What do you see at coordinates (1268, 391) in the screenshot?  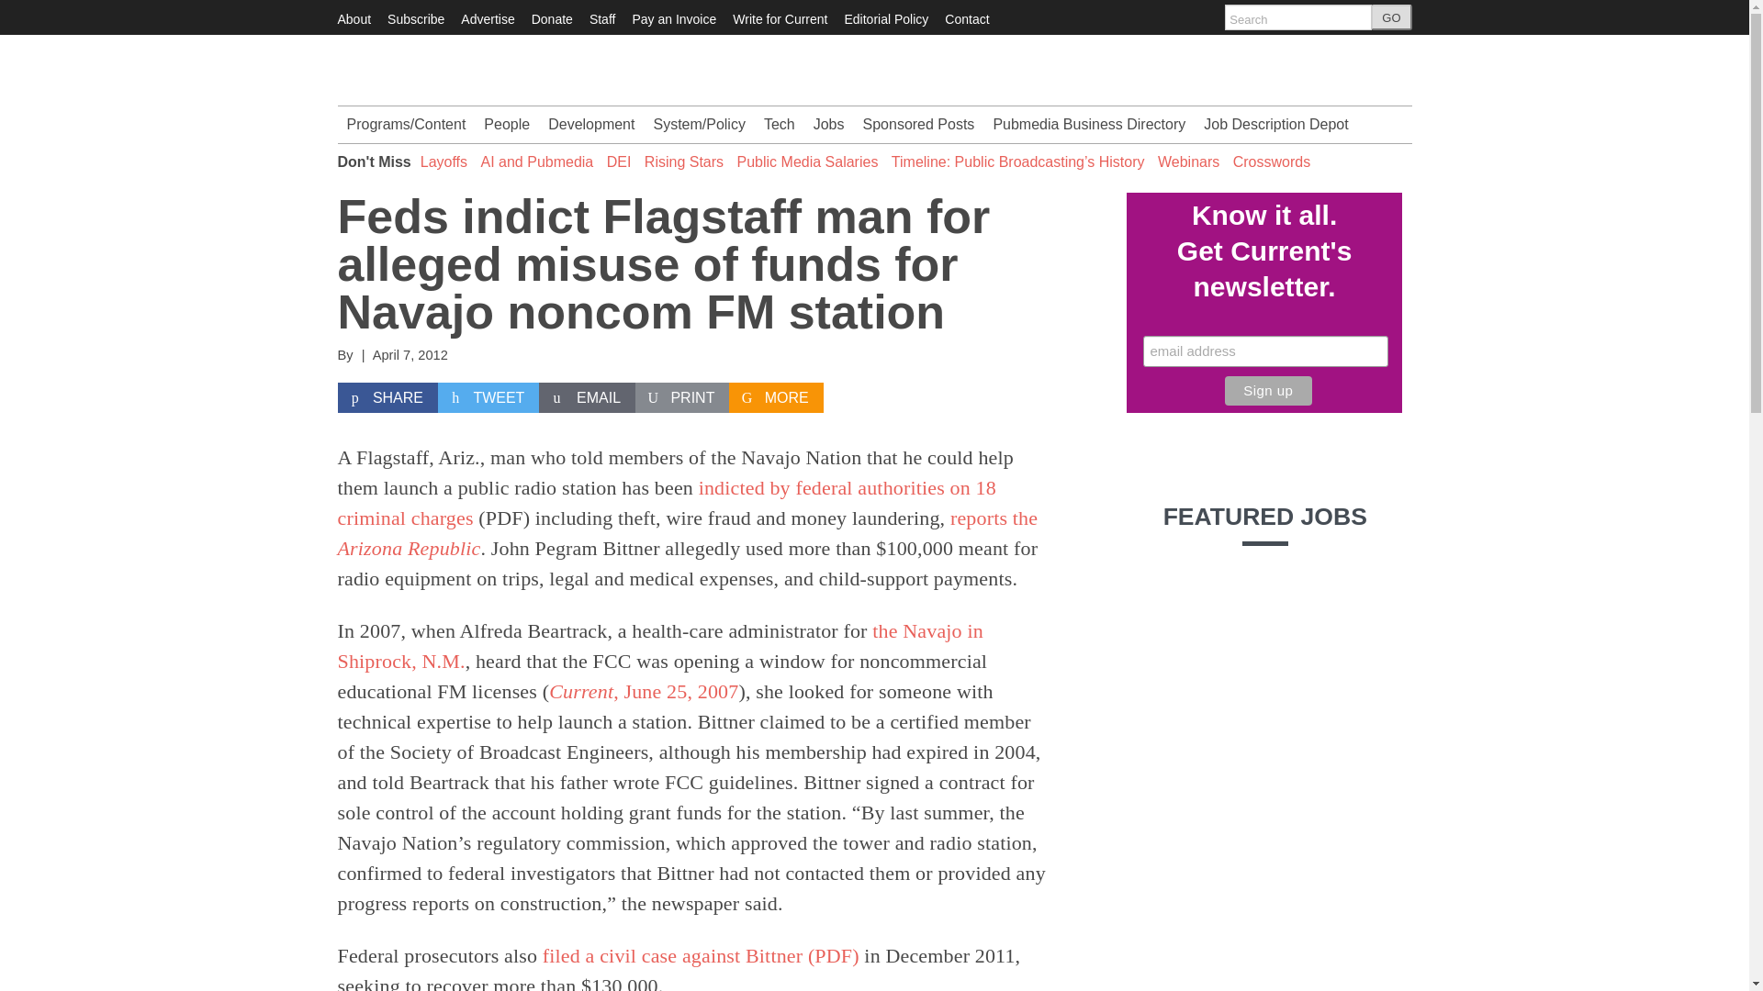 I see `Sign up` at bounding box center [1268, 391].